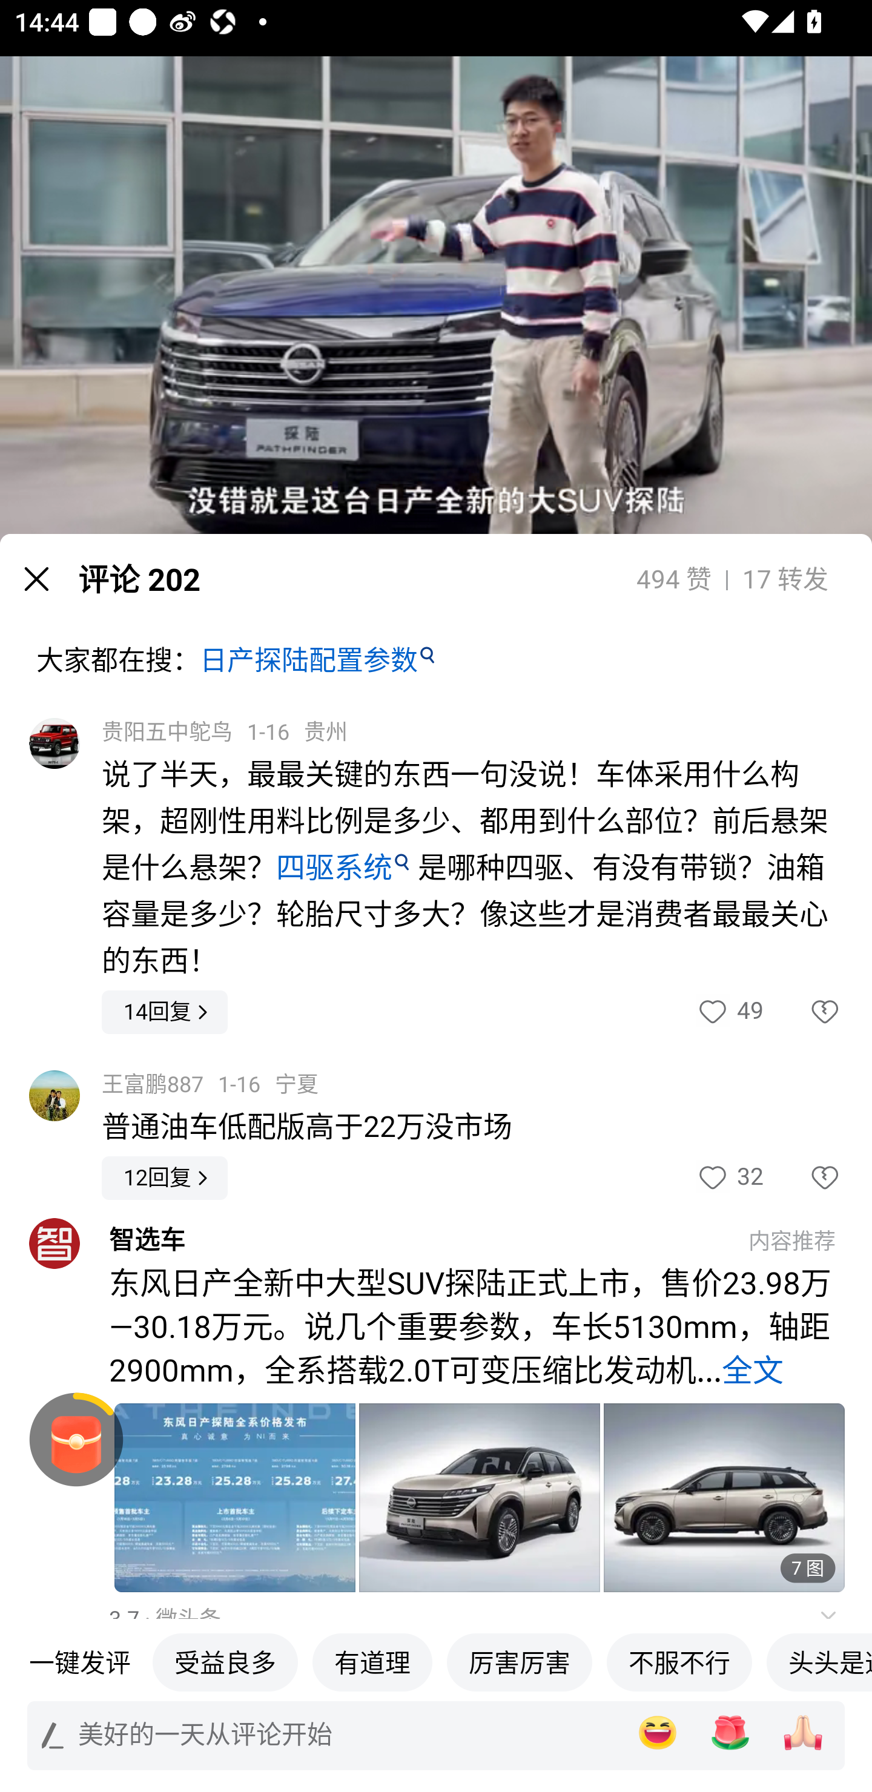 This screenshot has width=872, height=1792. What do you see at coordinates (225, 1662) in the screenshot?
I see `受益良多` at bounding box center [225, 1662].